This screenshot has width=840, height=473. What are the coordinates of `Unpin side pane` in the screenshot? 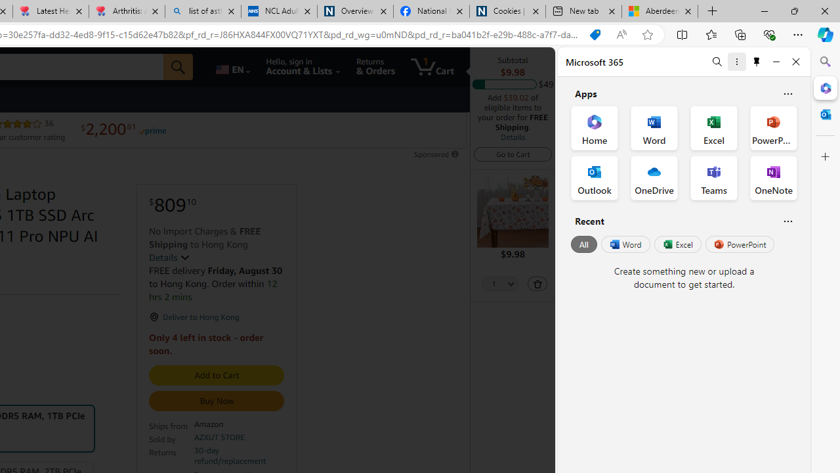 It's located at (757, 62).